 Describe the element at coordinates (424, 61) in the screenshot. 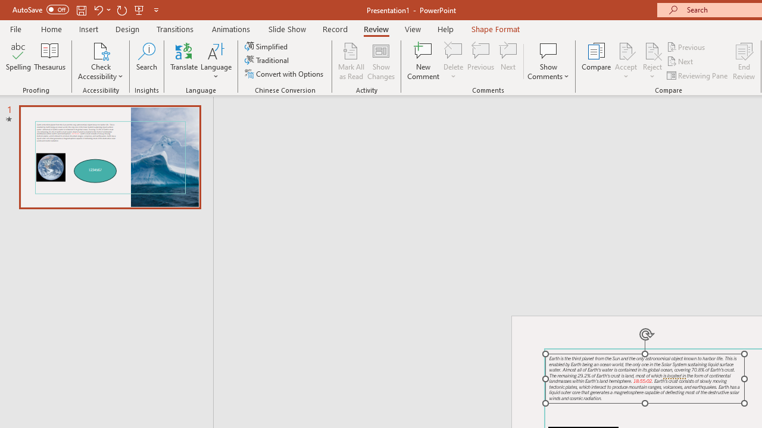

I see `New Comment` at that location.